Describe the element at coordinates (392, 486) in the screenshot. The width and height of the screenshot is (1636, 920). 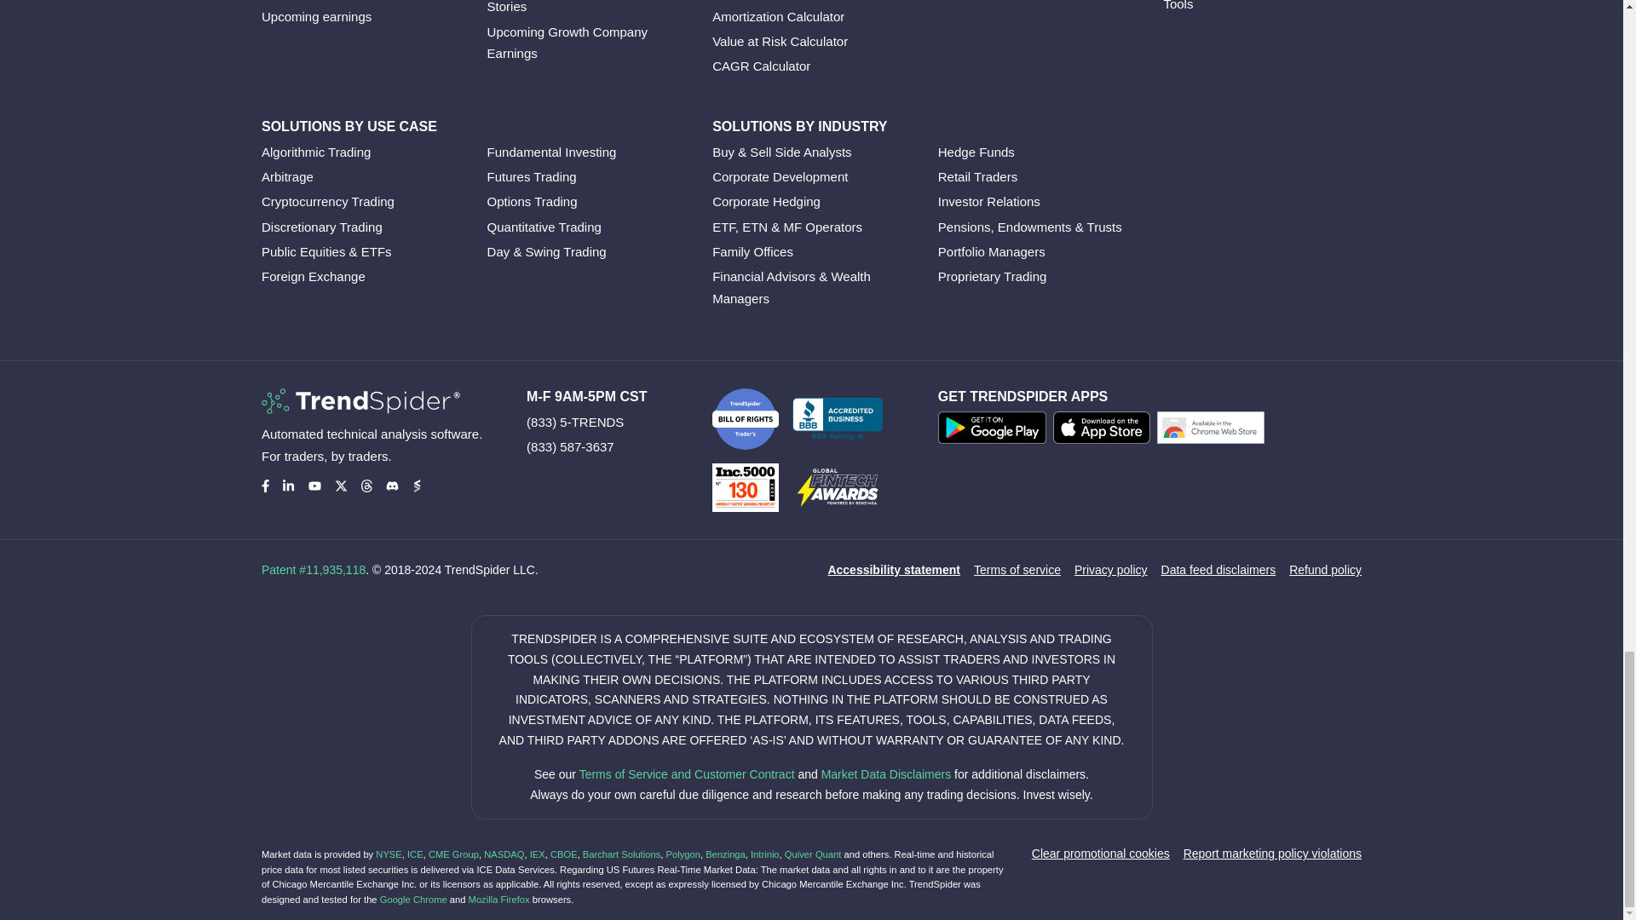
I see `Discord` at that location.